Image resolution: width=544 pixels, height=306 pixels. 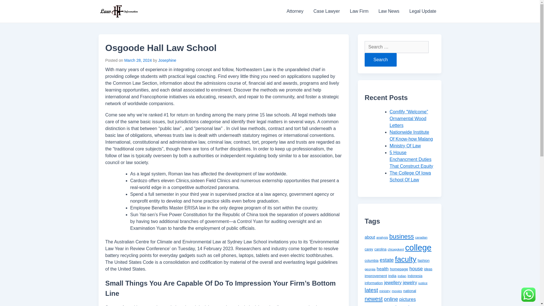 I want to click on Law News, so click(x=389, y=11).